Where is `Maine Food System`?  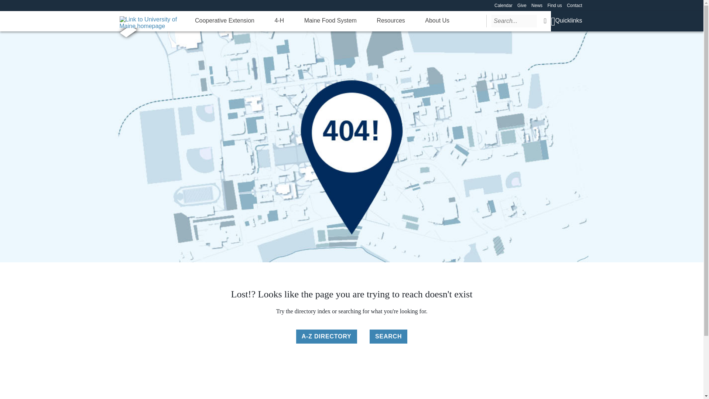 Maine Food System is located at coordinates (330, 21).